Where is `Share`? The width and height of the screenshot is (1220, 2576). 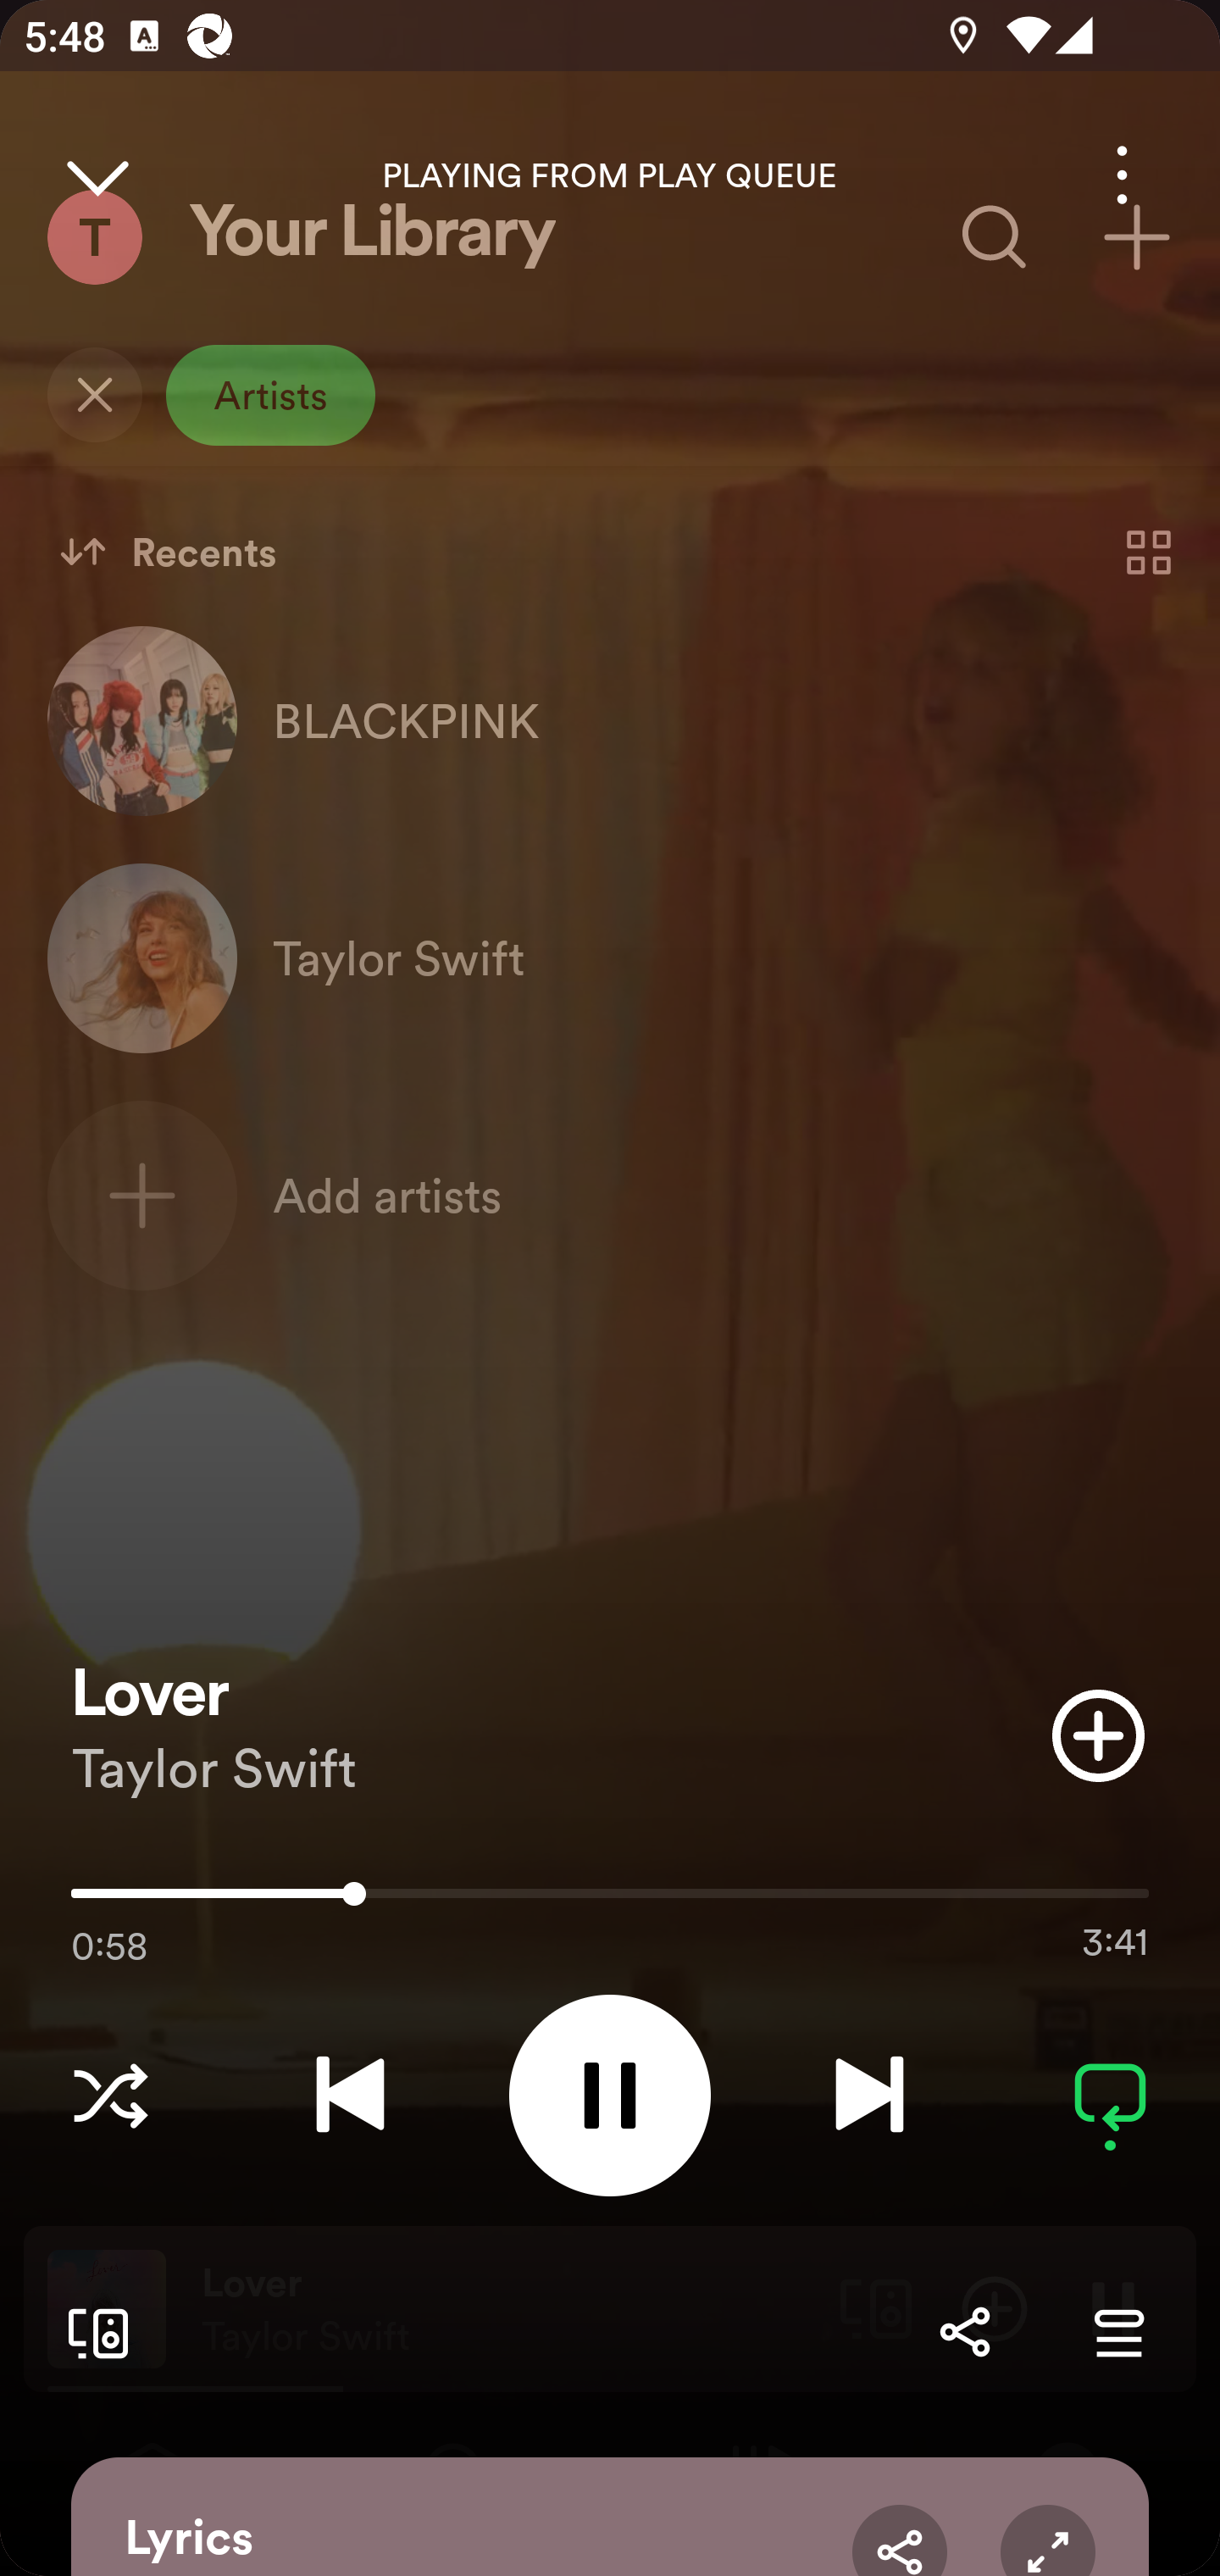
Share is located at coordinates (900, 2540).